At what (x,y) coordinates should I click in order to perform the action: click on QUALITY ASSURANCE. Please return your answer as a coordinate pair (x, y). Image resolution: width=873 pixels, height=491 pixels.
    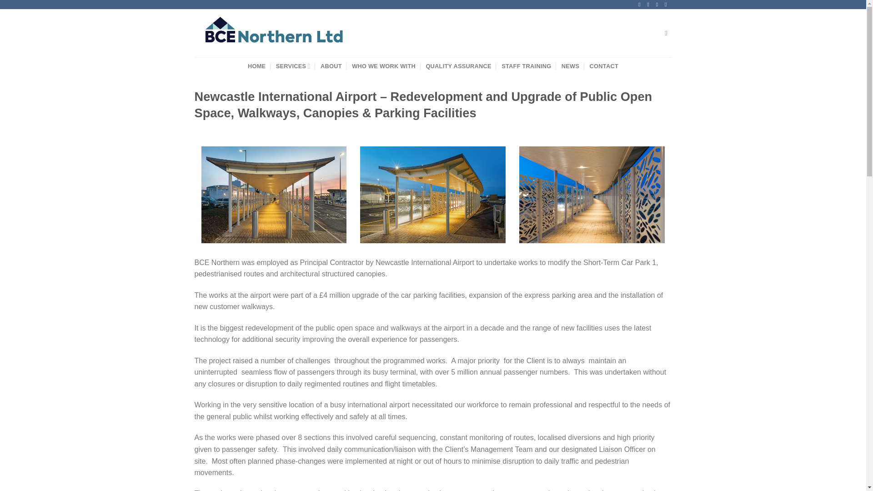
    Looking at the image, I should click on (458, 66).